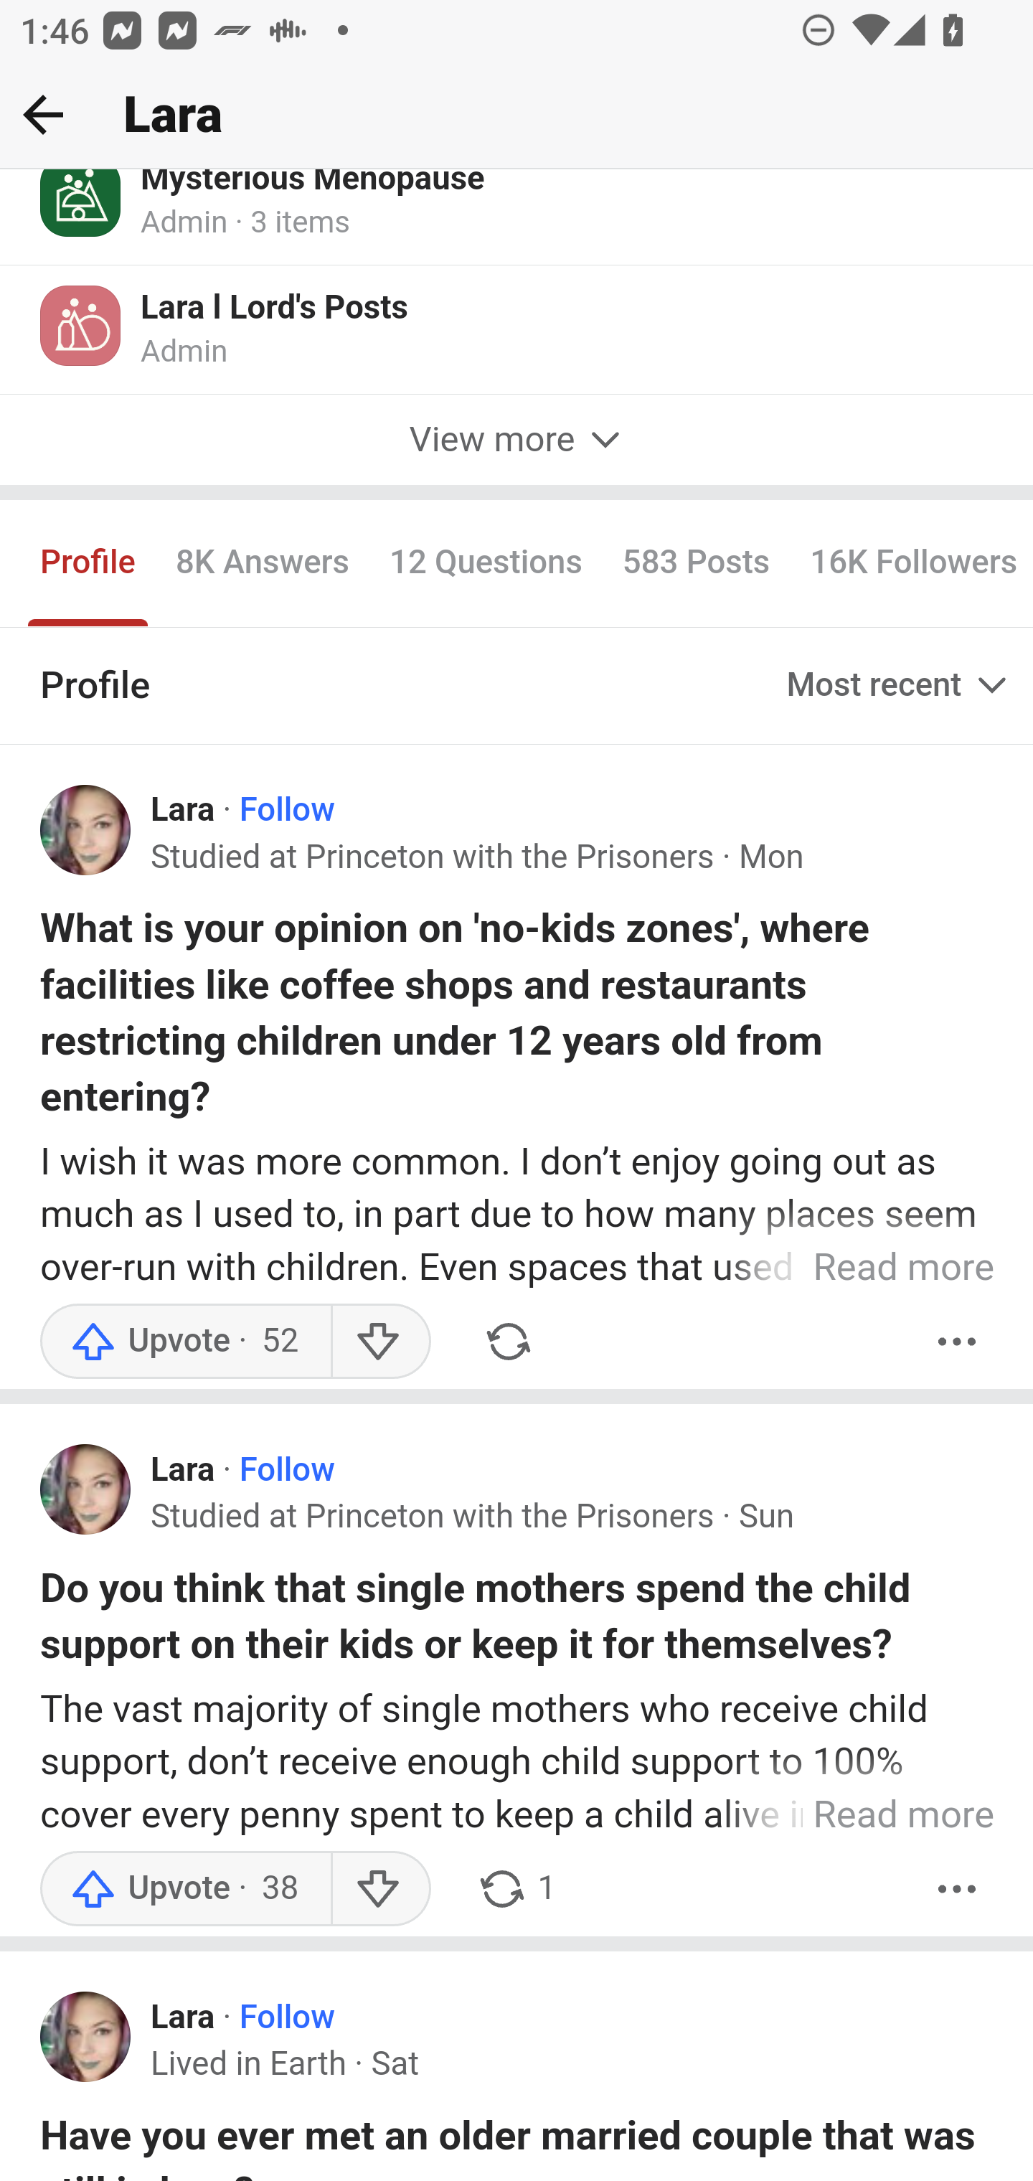 The width and height of the screenshot is (1033, 2181). Describe the element at coordinates (313, 188) in the screenshot. I see `Mysterious Menopause` at that location.